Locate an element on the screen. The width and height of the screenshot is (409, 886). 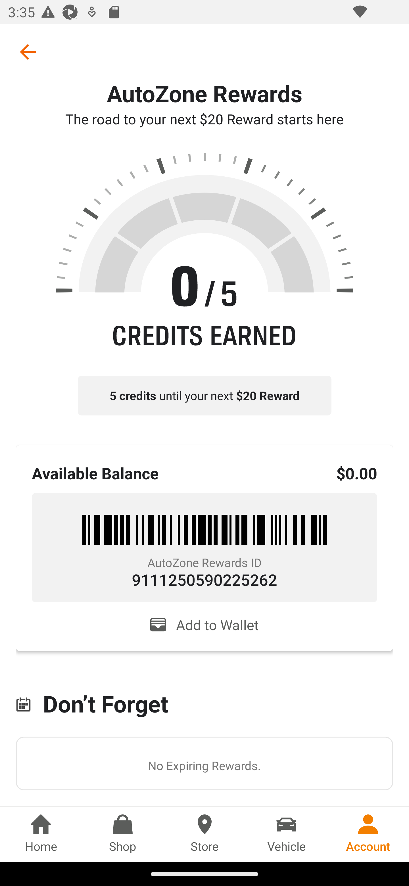
Add to Wallet is located at coordinates (204, 625).